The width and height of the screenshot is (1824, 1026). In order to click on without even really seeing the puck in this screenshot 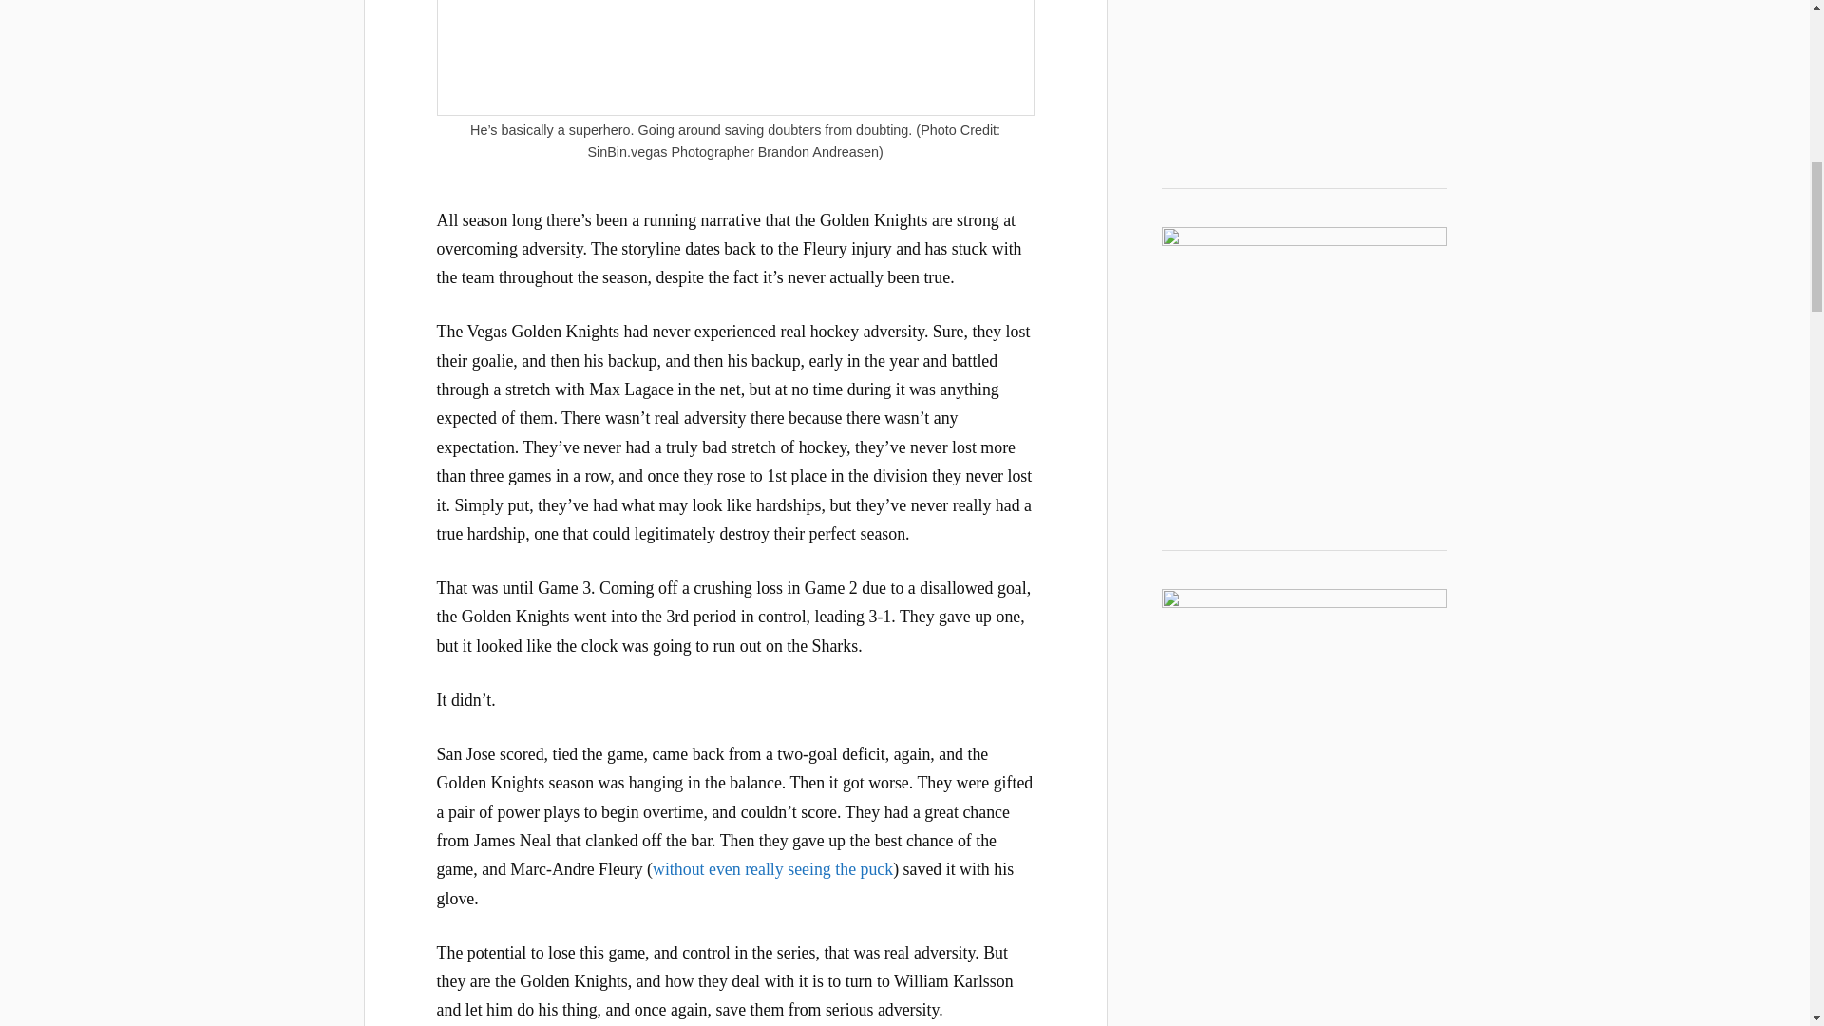, I will do `click(773, 868)`.